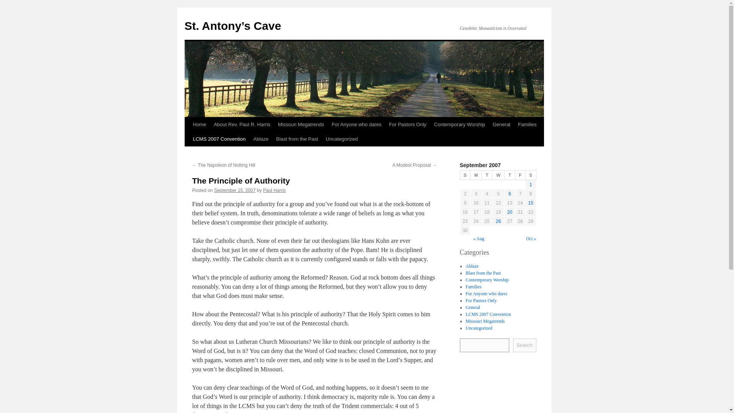 The height and width of the screenshot is (413, 734). I want to click on Paul Harris, so click(274, 190).